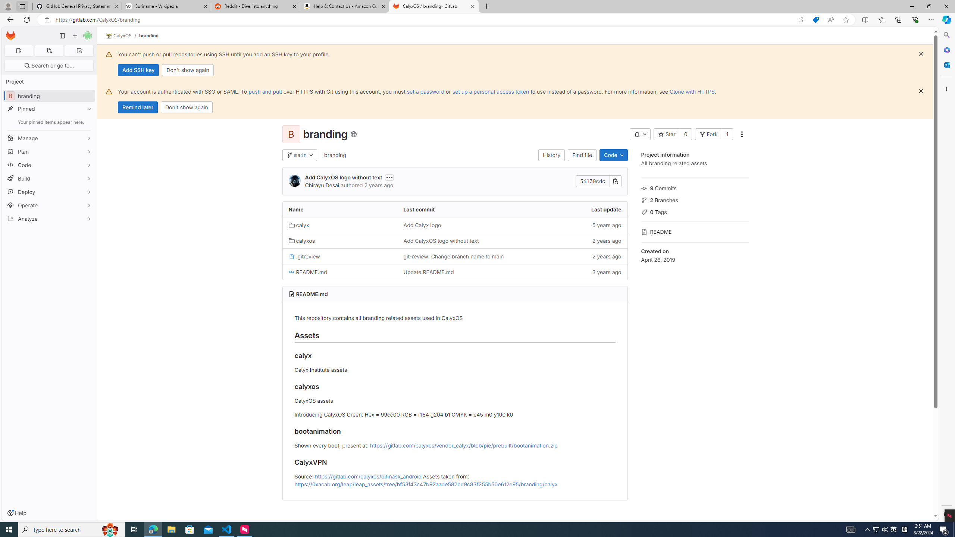  What do you see at coordinates (686, 134) in the screenshot?
I see `0` at bounding box center [686, 134].